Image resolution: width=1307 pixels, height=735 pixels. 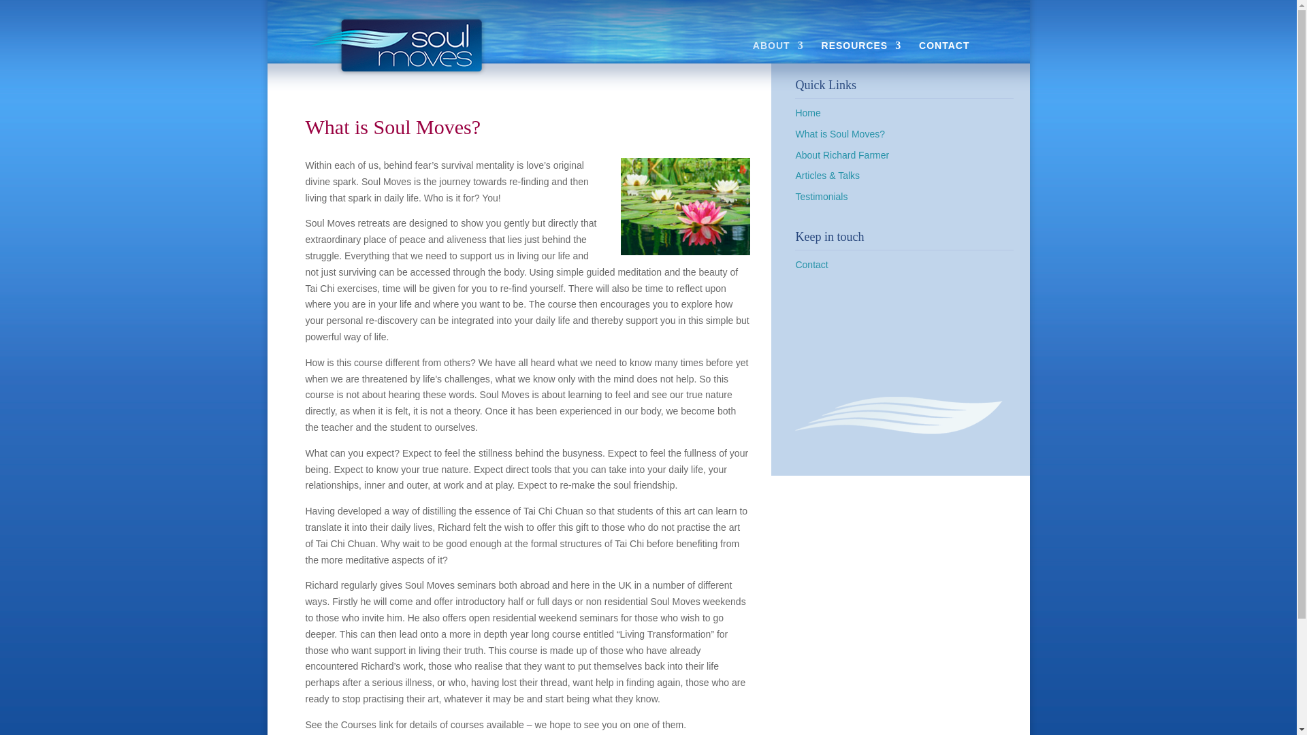 I want to click on CONTACT, so click(x=943, y=65).